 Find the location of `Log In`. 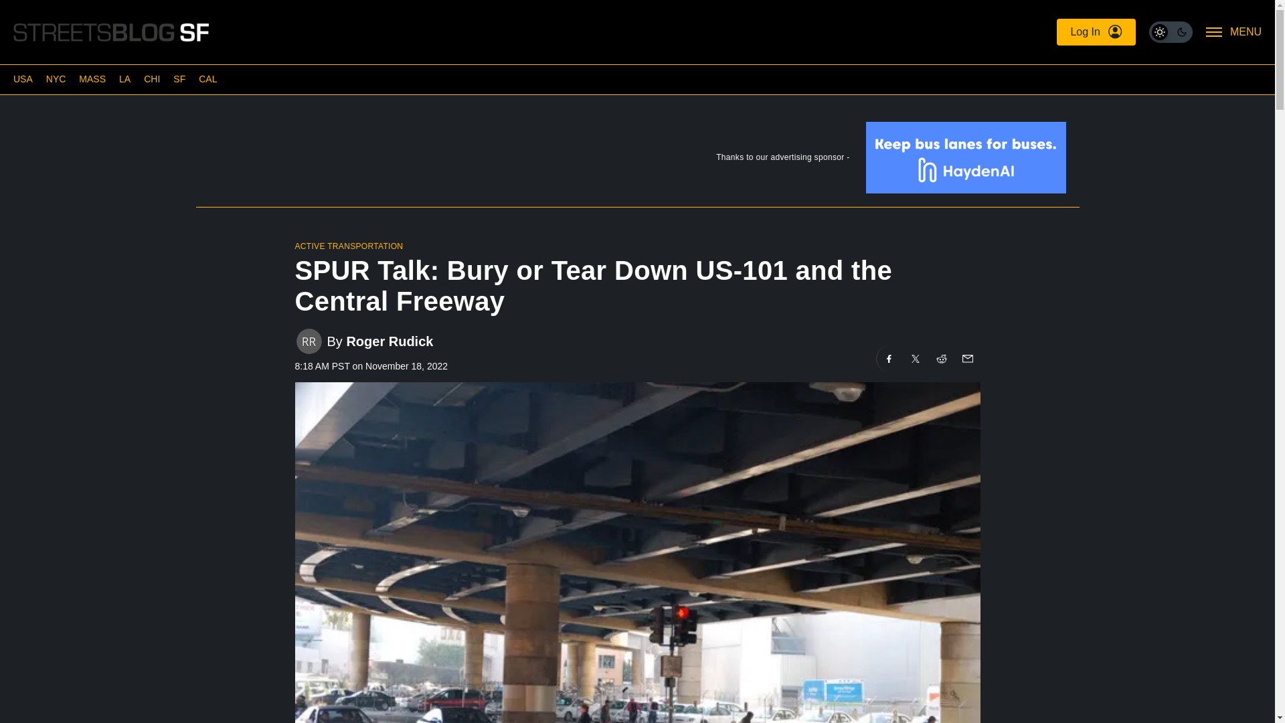

Log In is located at coordinates (1095, 32).